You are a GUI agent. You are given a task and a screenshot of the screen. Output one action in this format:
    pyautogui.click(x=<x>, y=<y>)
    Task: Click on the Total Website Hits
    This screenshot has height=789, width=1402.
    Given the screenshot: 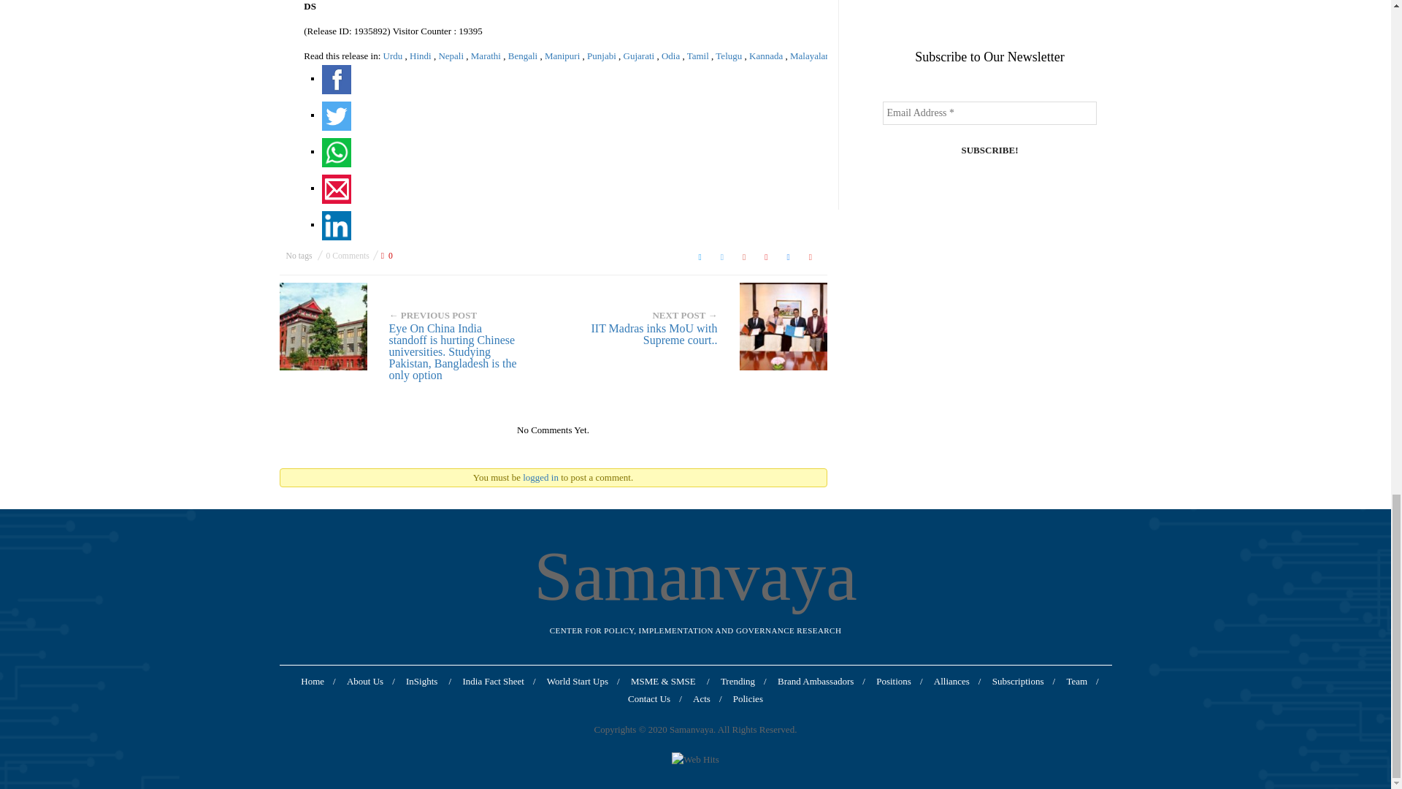 What is the action you would take?
    pyautogui.click(x=694, y=760)
    